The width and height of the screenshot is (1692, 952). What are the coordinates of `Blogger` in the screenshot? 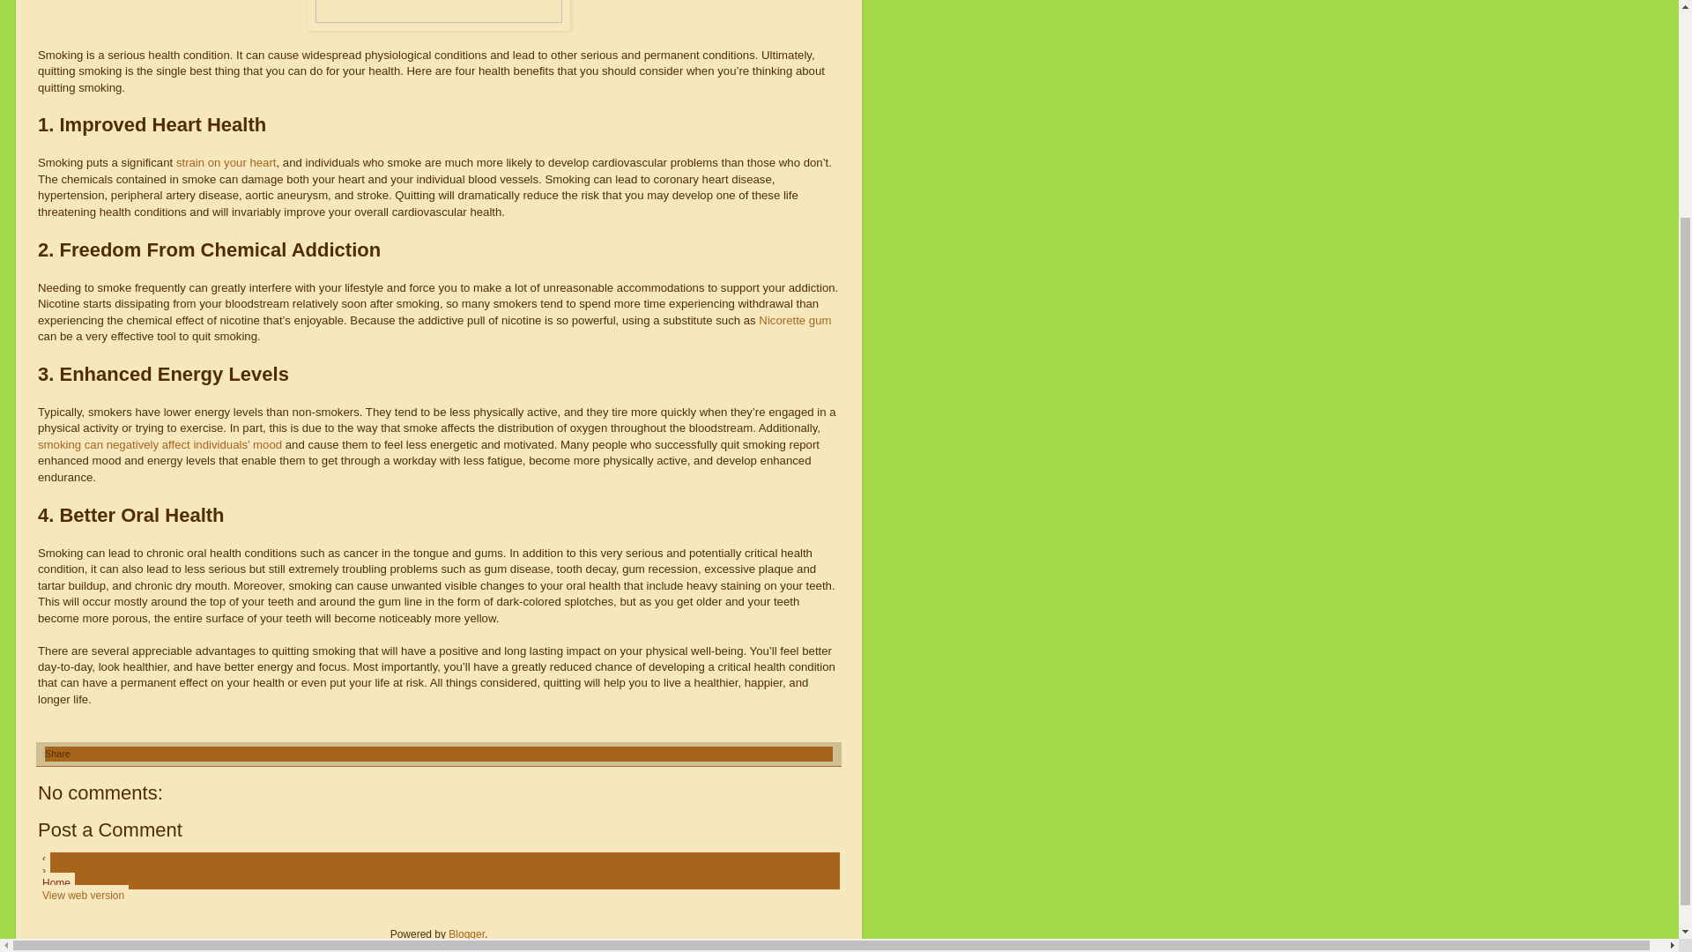 It's located at (465, 934).